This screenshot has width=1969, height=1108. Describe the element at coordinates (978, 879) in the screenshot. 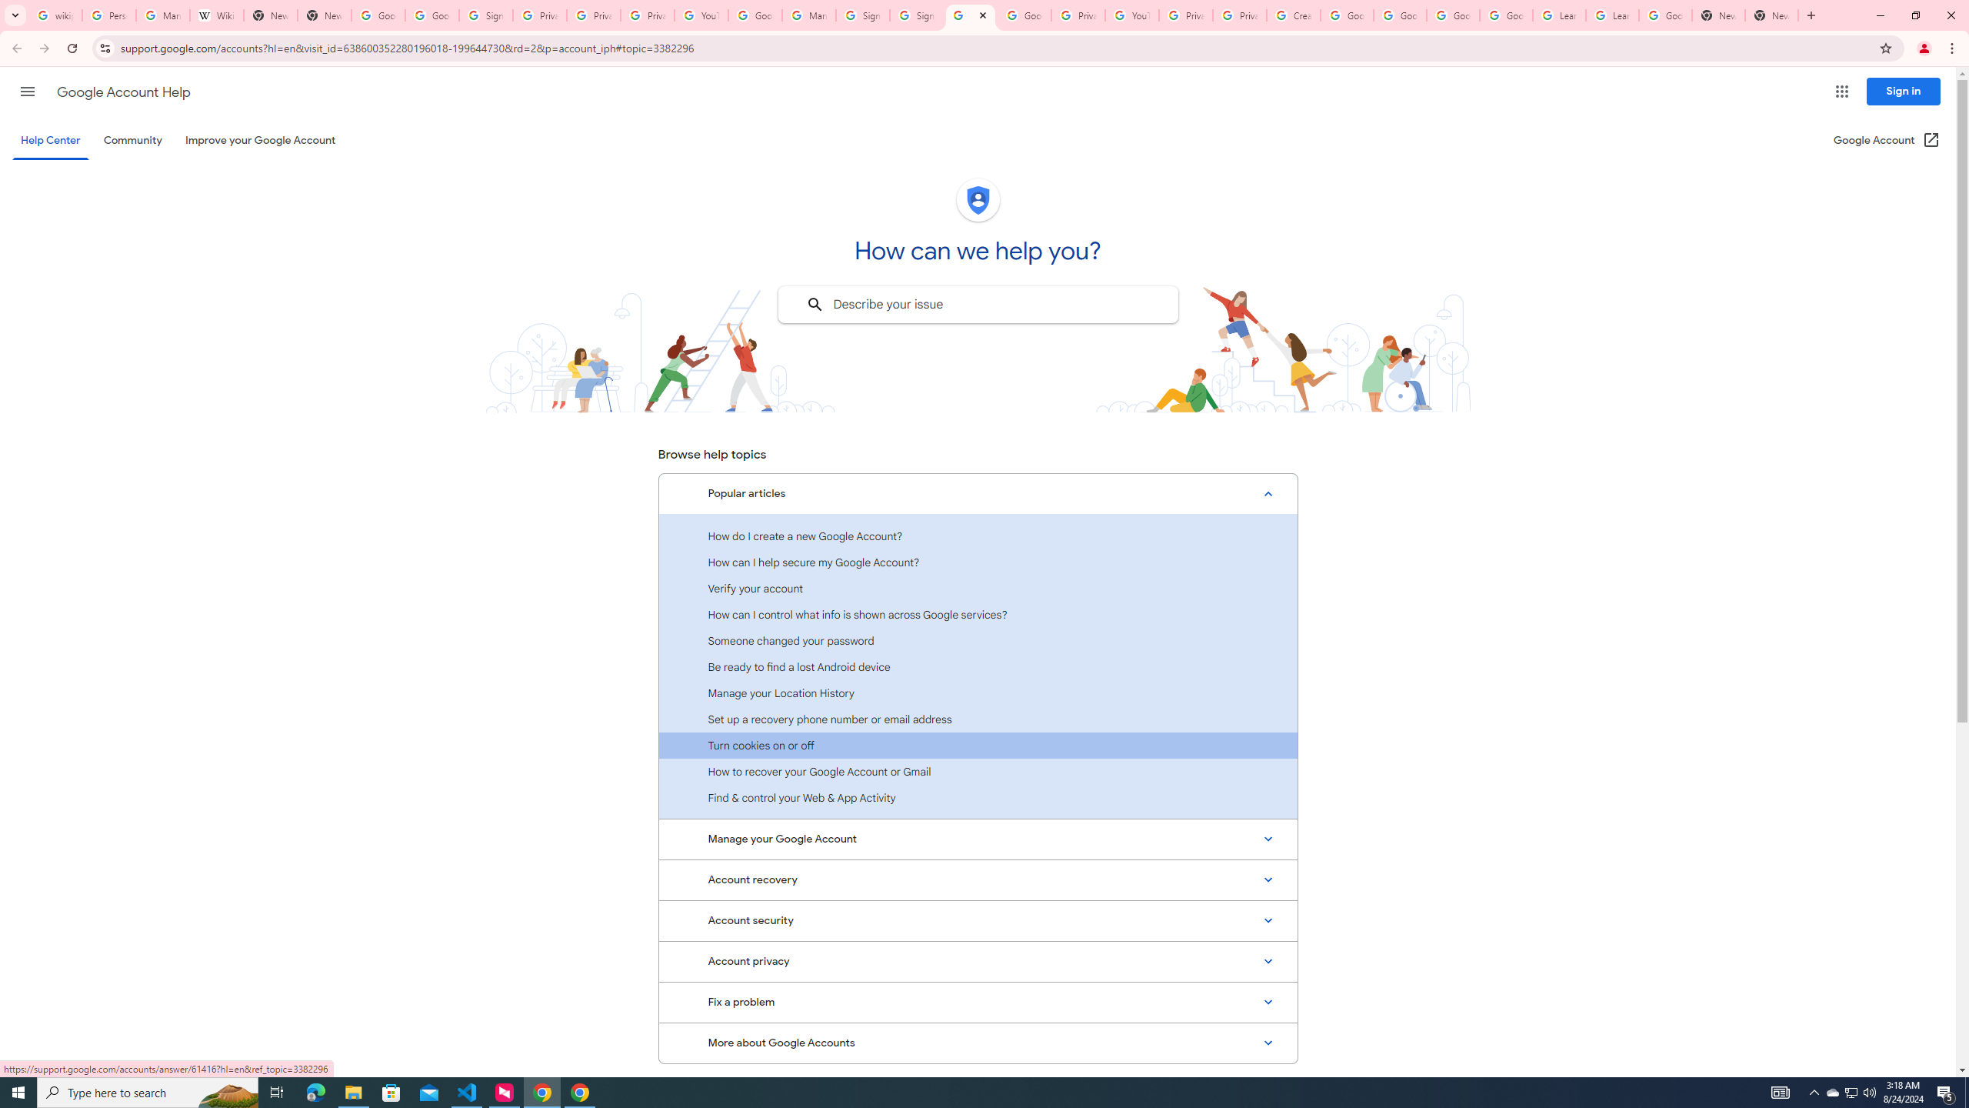

I see `Account recovery` at that location.